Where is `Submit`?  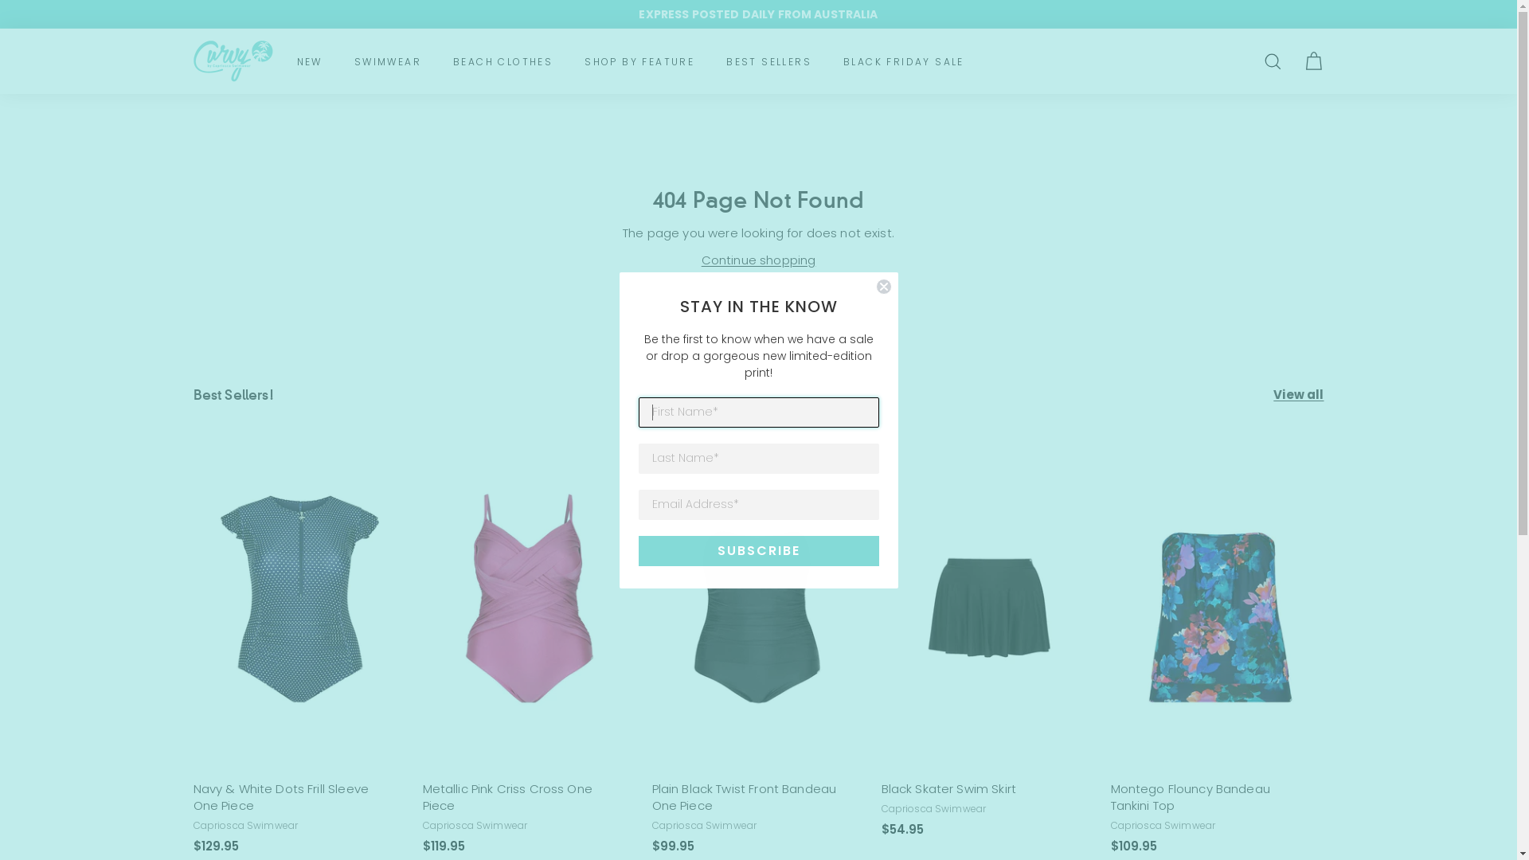 Submit is located at coordinates (30, 17).